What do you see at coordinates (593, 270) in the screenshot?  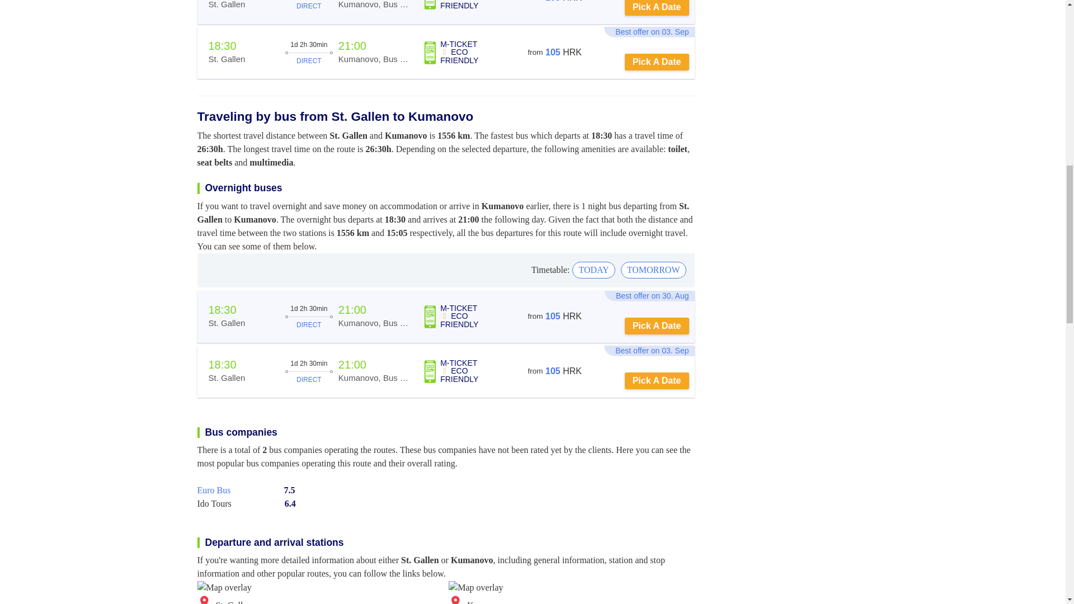 I see `TODAY` at bounding box center [593, 270].